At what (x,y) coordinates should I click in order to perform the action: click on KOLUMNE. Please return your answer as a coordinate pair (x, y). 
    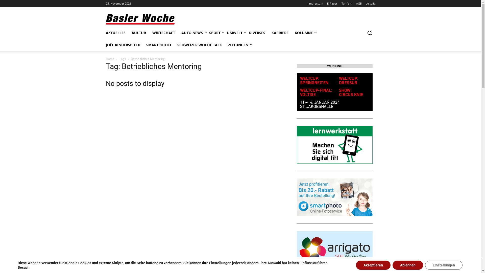
    Looking at the image, I should click on (304, 33).